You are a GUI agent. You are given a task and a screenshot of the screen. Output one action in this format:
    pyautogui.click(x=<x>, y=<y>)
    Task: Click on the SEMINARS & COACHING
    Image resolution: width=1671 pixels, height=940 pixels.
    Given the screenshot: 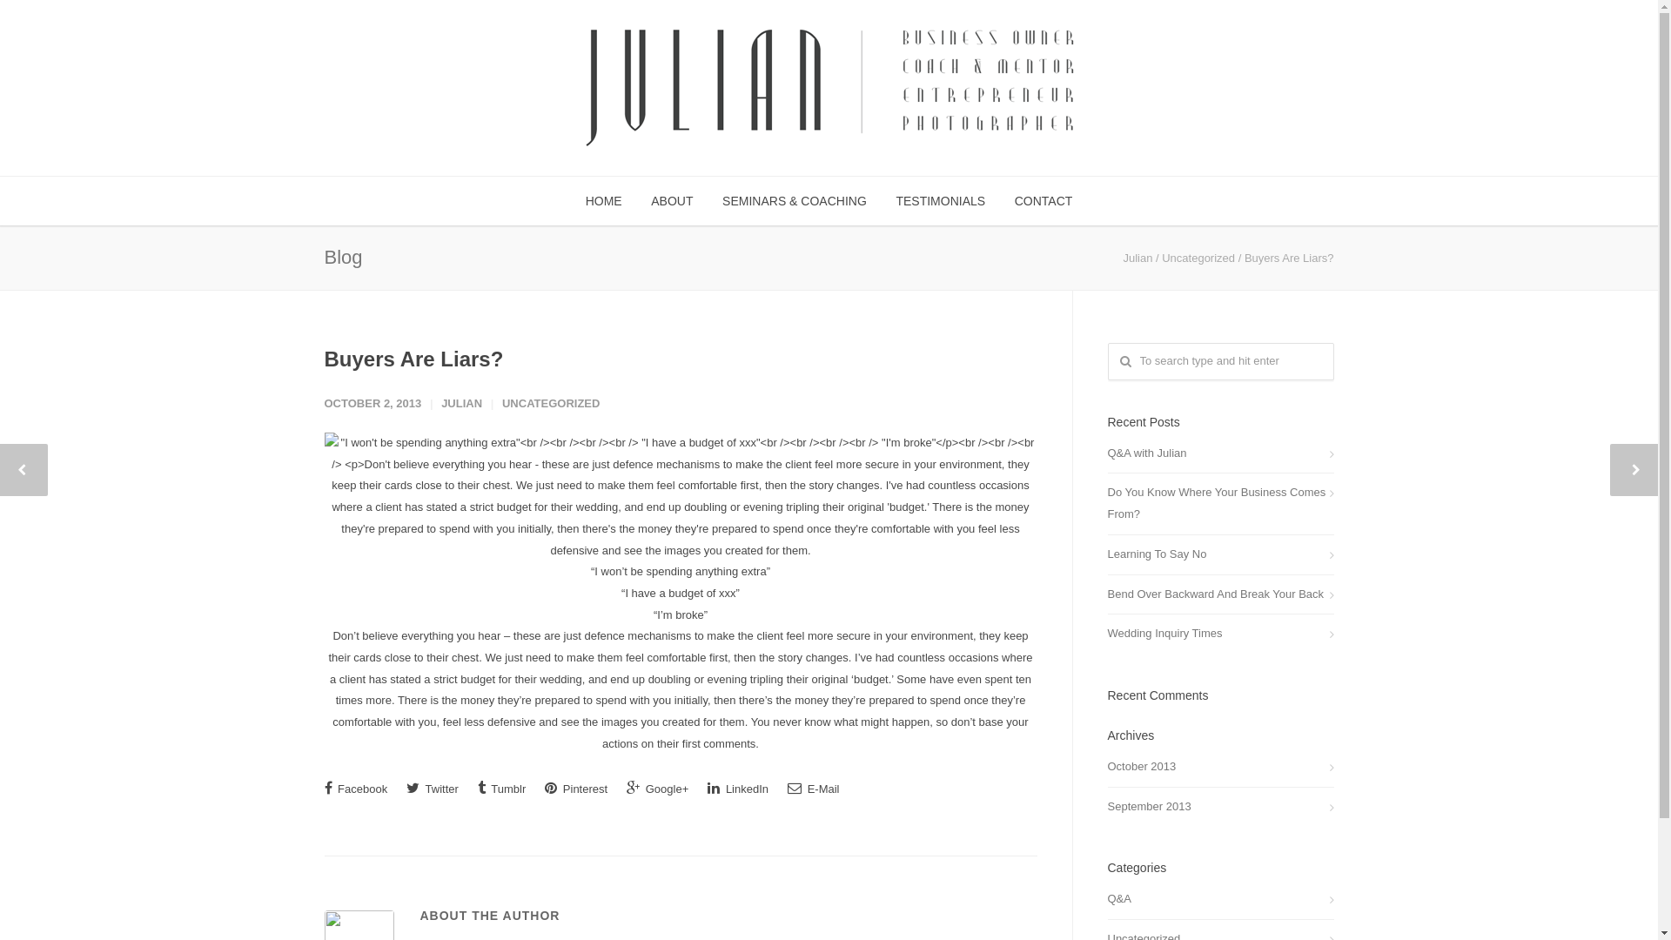 What is the action you would take?
    pyautogui.click(x=795, y=201)
    